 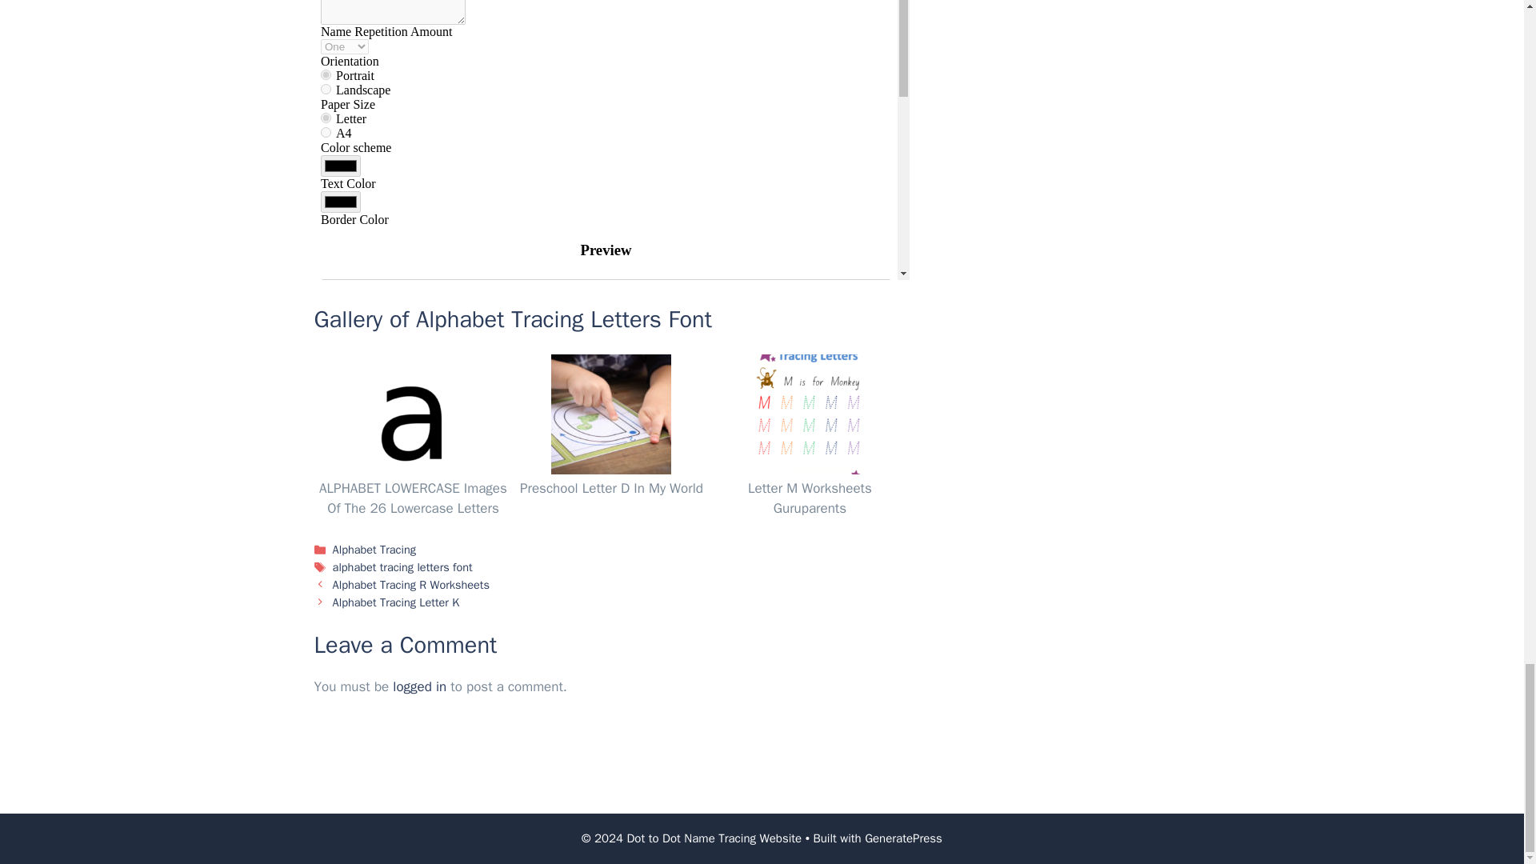 I want to click on Alphabet Tracing, so click(x=374, y=549).